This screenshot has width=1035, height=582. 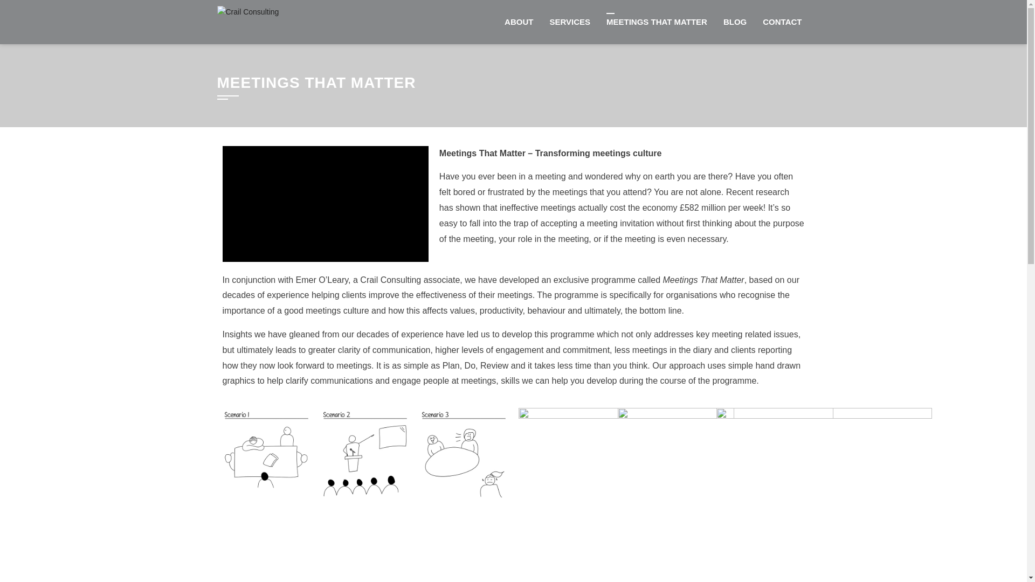 I want to click on CONTACT, so click(x=782, y=22).